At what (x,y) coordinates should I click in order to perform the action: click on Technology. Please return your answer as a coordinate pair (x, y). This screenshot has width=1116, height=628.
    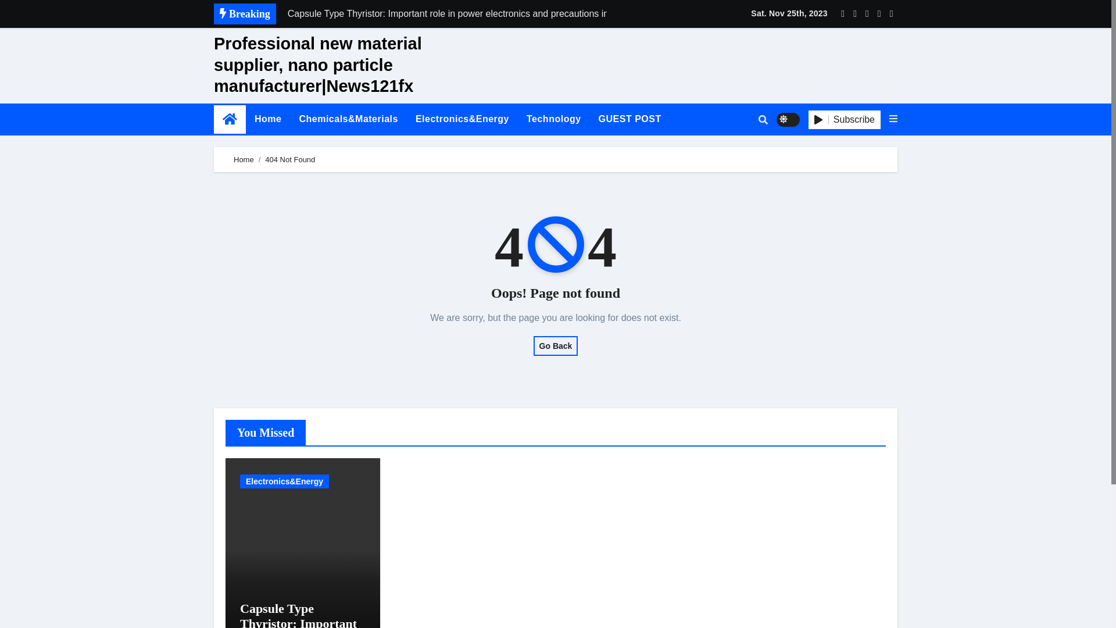
    Looking at the image, I should click on (554, 119).